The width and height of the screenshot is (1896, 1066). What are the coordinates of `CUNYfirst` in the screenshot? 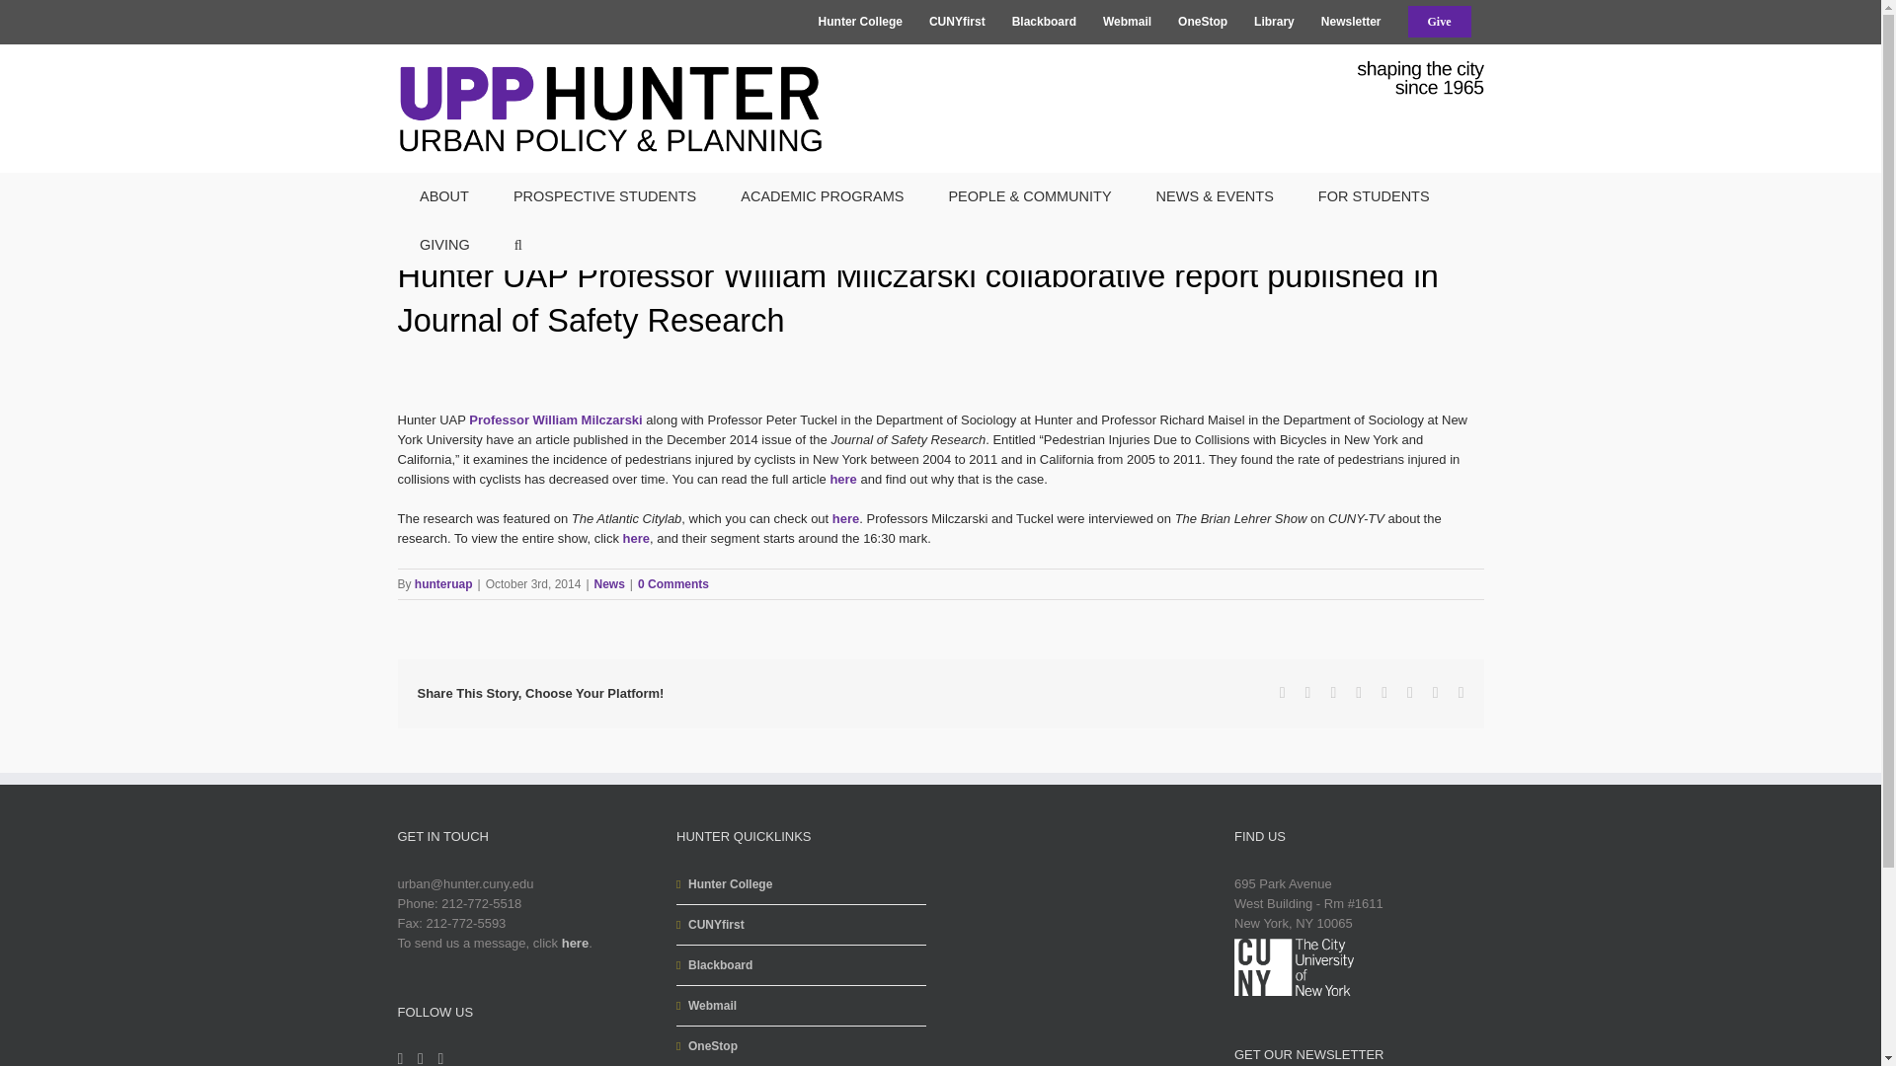 It's located at (957, 22).